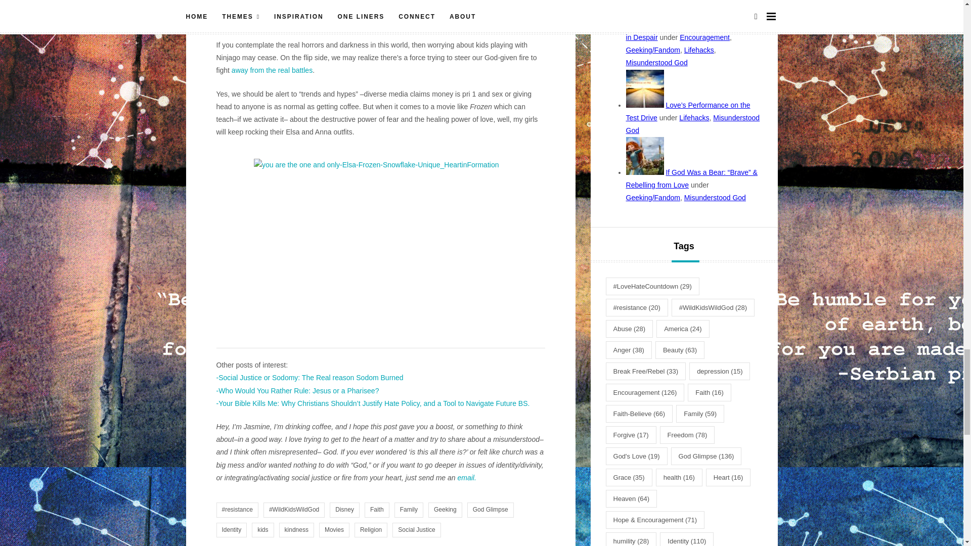 This screenshot has width=971, height=546. What do you see at coordinates (298, 390) in the screenshot?
I see `-Who Would You Rather Rule: Jesus or a Pharisee?` at bounding box center [298, 390].